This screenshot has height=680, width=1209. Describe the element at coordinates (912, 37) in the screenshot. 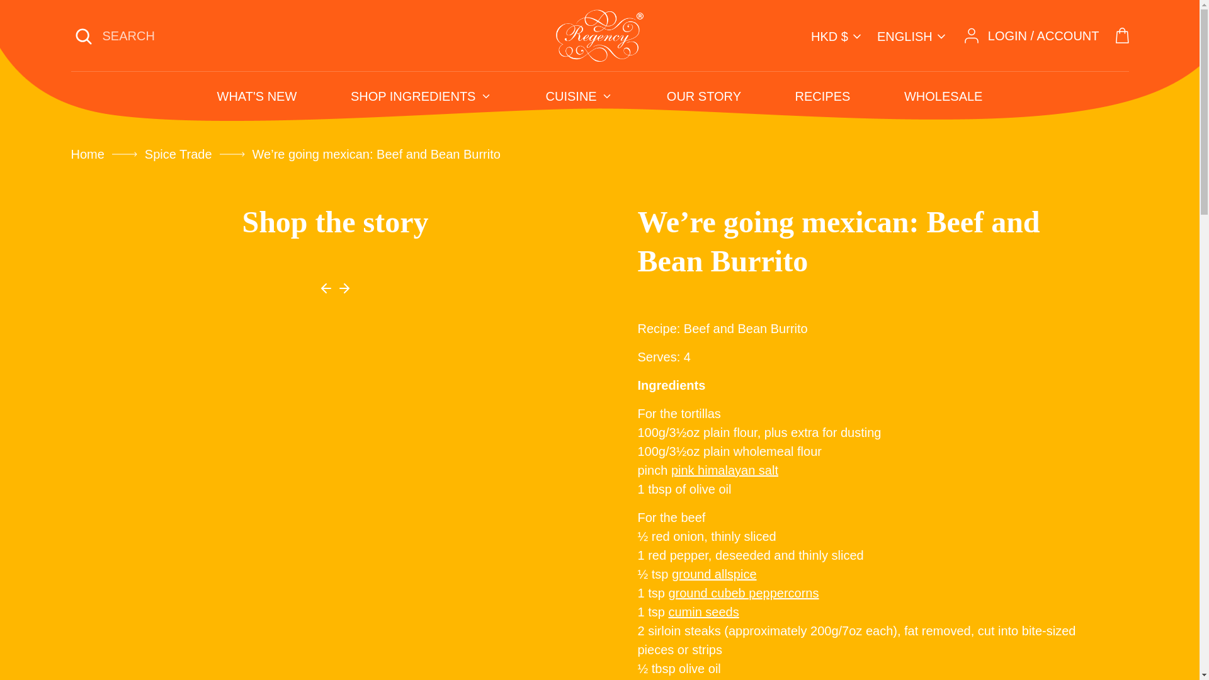

I see `ENGLISH` at that location.